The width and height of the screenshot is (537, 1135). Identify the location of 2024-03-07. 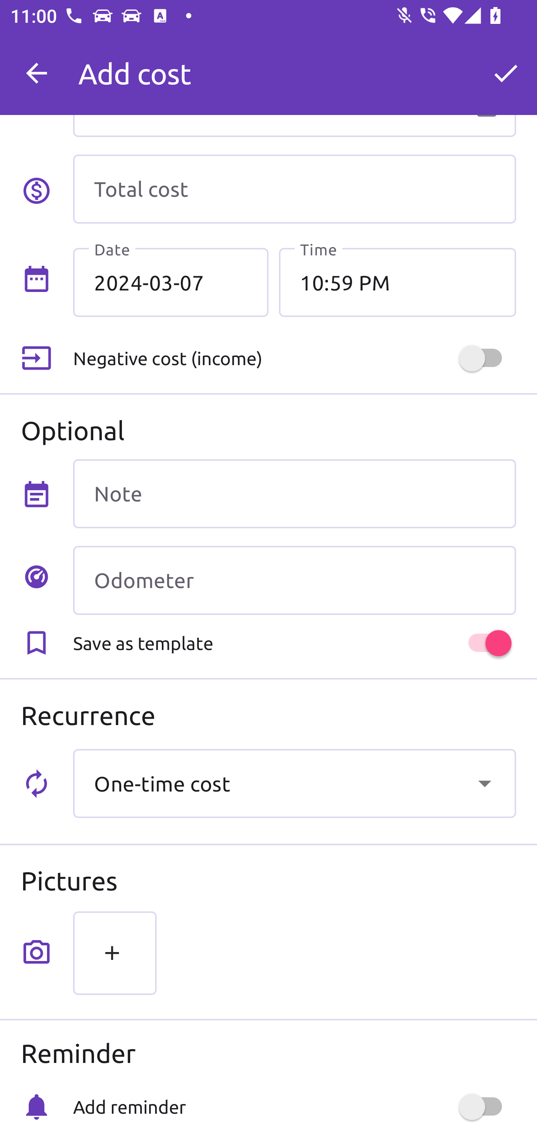
(171, 282).